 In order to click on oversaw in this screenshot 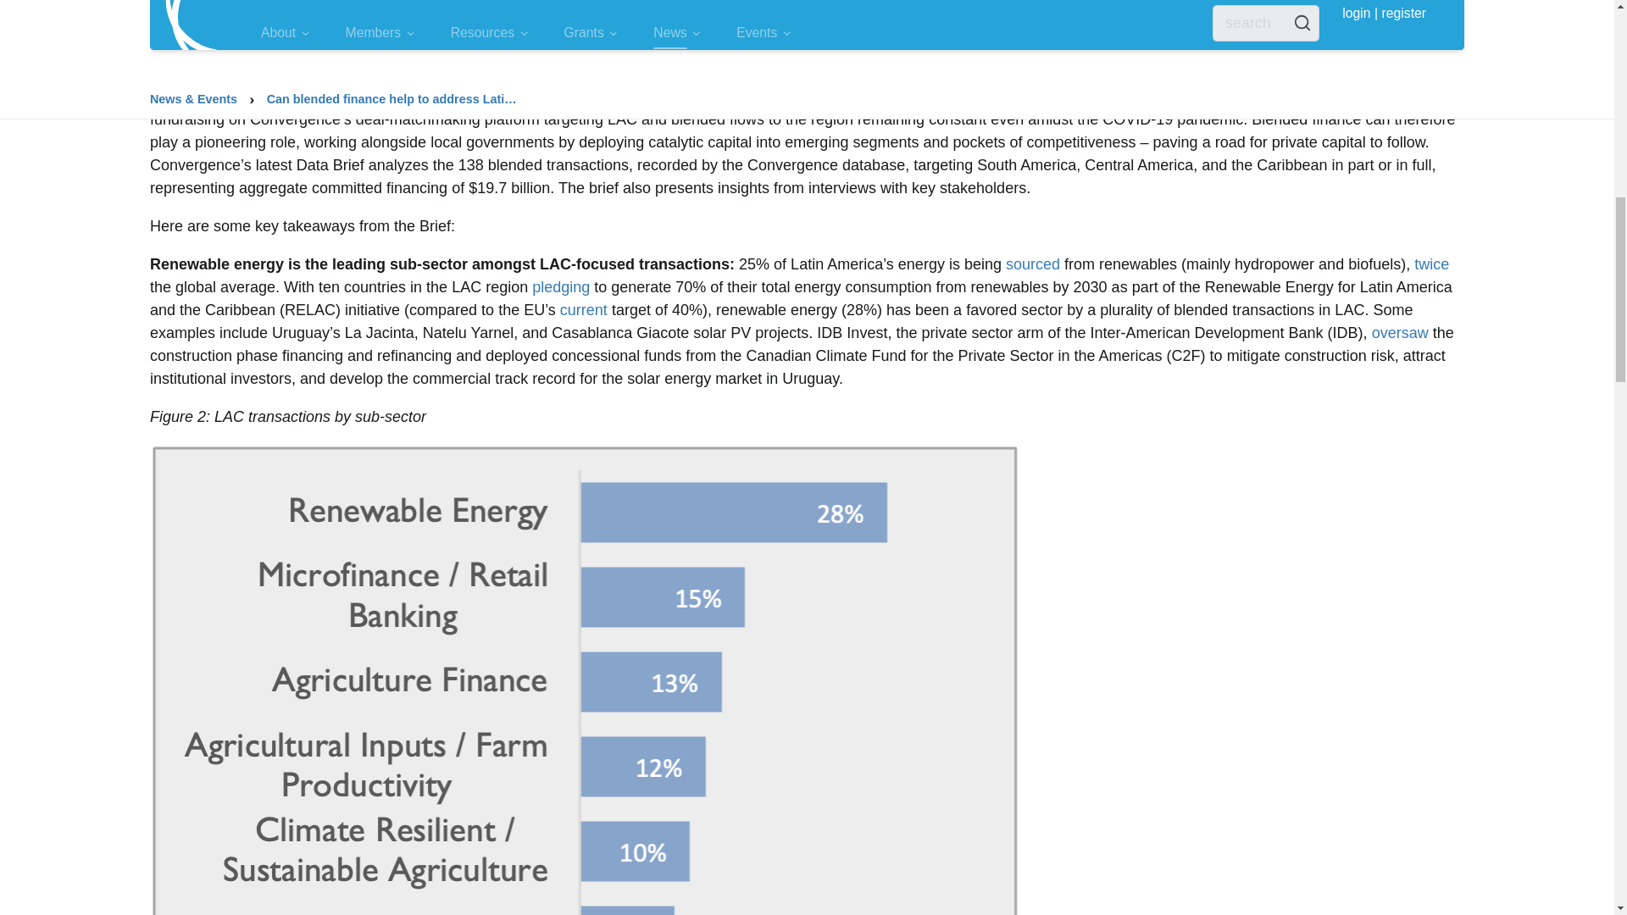, I will do `click(1400, 332)`.